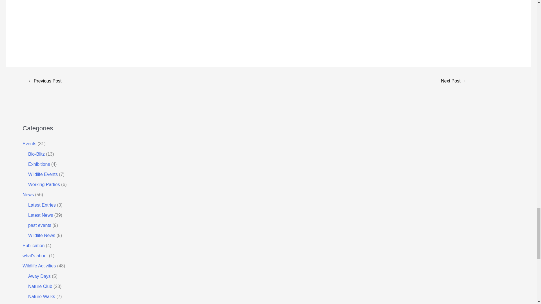 Image resolution: width=541 pixels, height=304 pixels. I want to click on Bio-Blitz, so click(36, 154).